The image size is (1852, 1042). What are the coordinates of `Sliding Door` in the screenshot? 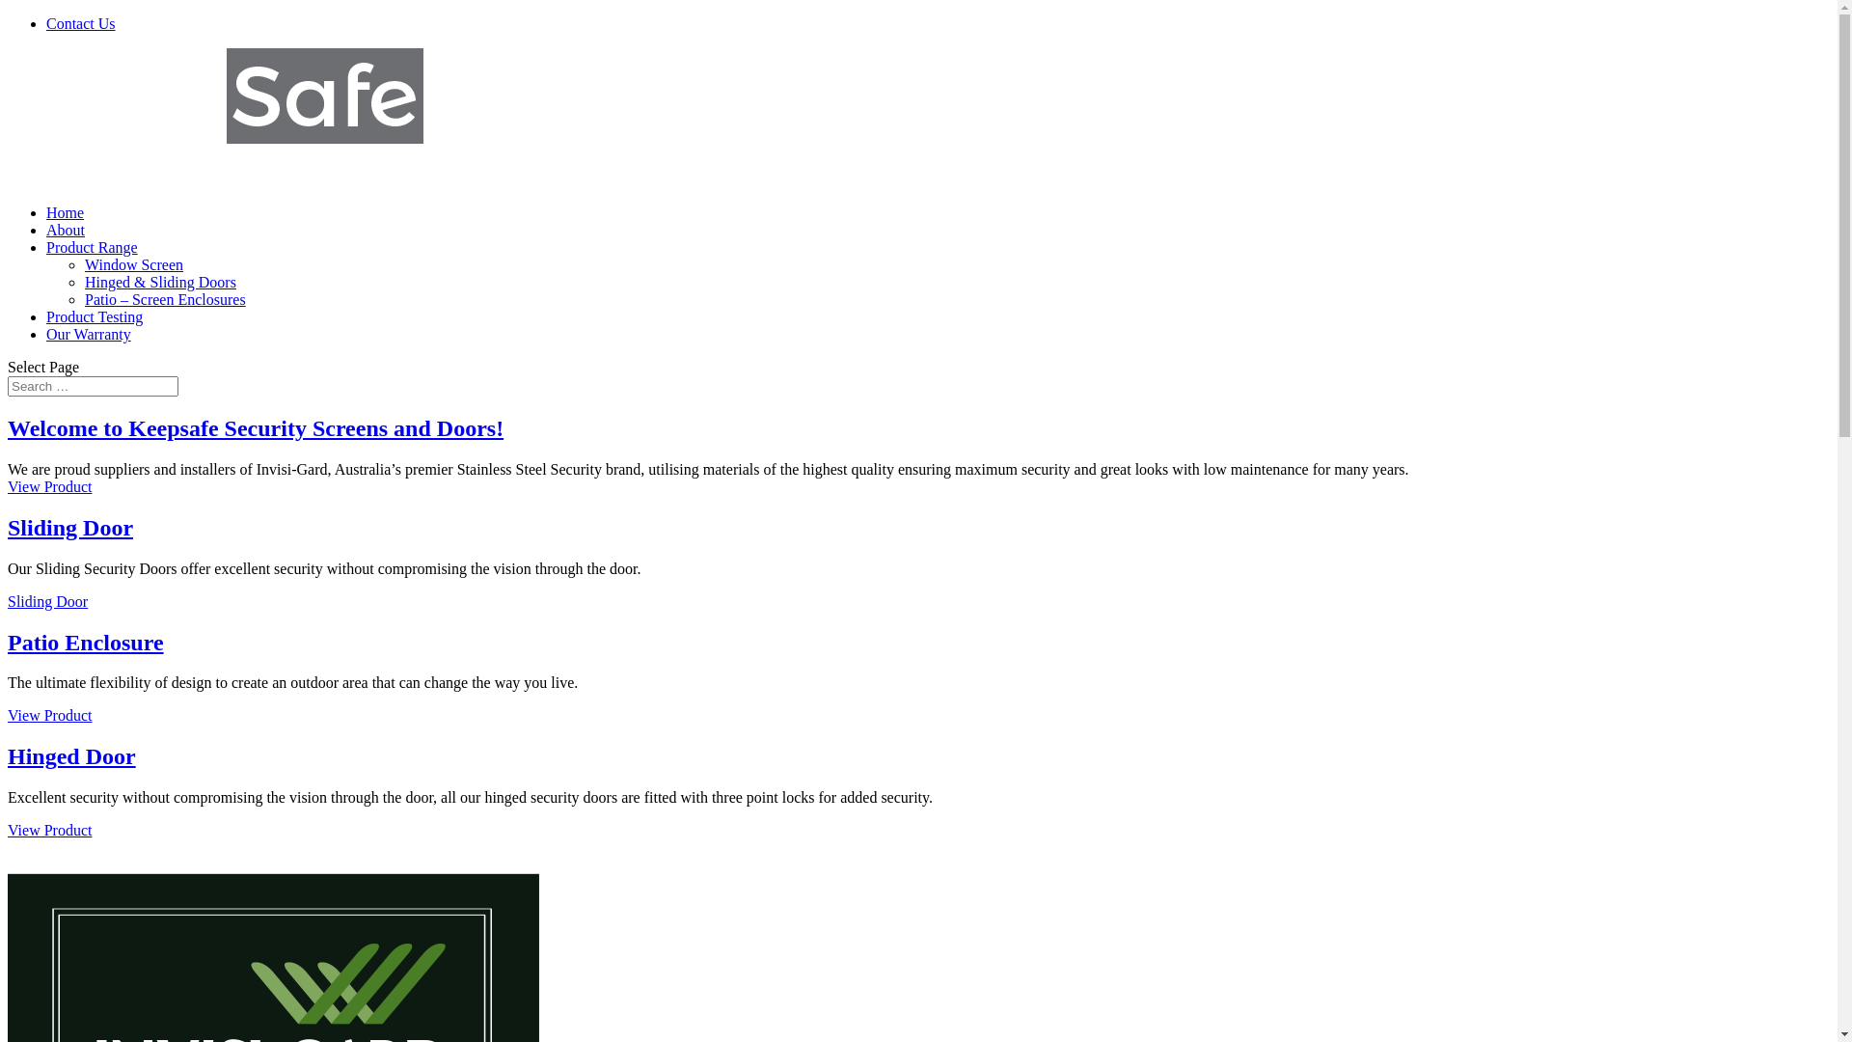 It's located at (48, 602).